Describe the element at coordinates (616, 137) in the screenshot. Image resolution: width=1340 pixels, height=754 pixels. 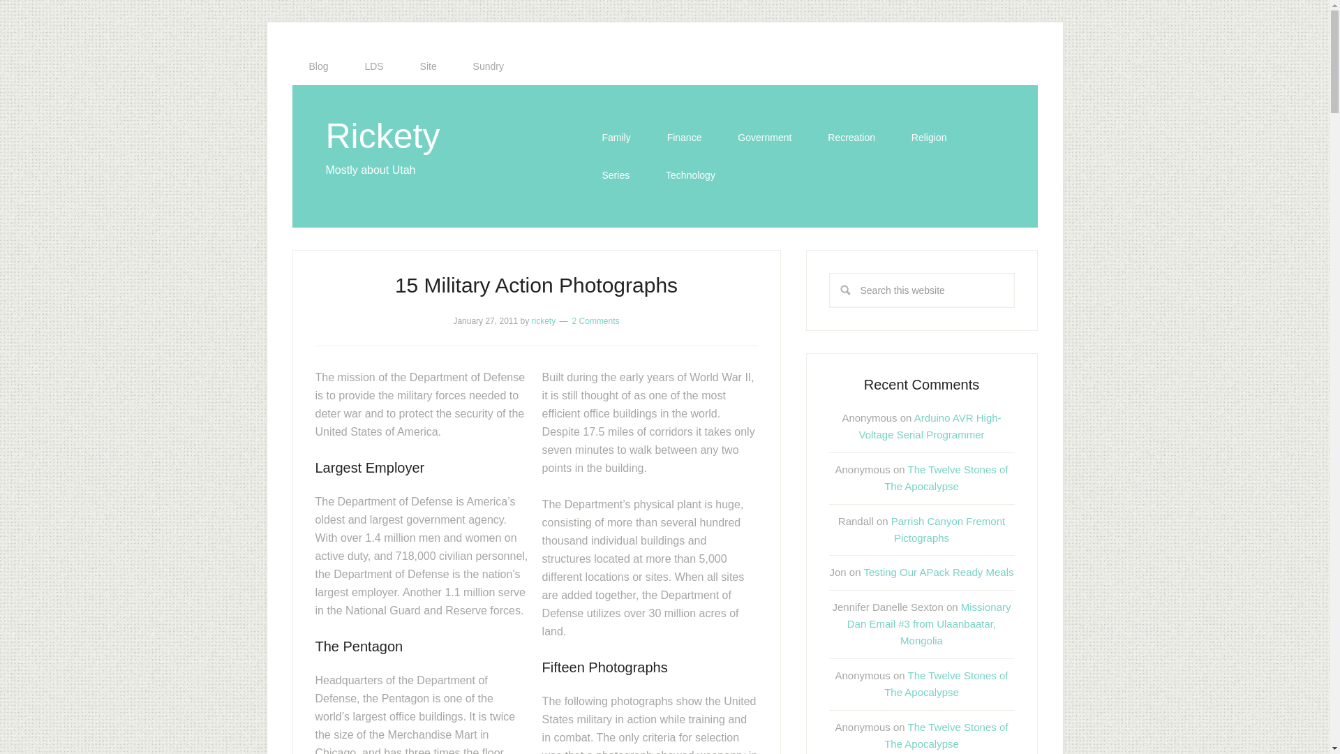
I see `Family` at that location.